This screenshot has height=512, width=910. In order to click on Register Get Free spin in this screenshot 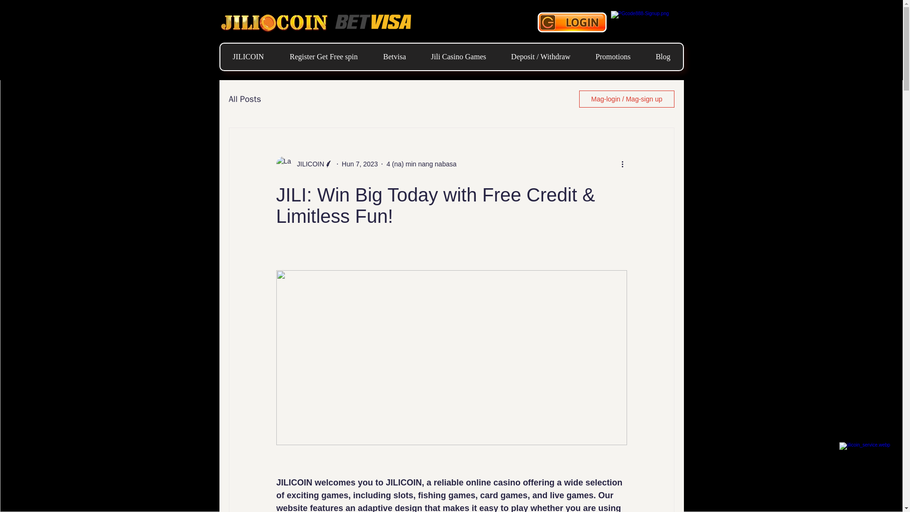, I will do `click(323, 56)`.